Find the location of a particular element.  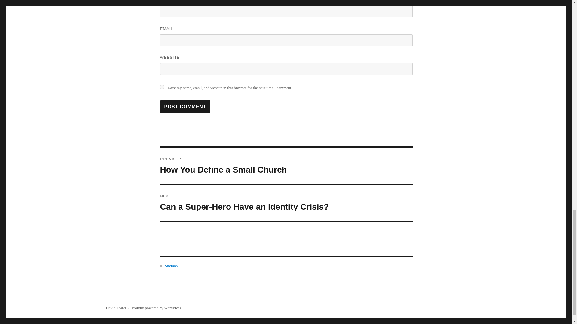

Sitemap is located at coordinates (185, 106).